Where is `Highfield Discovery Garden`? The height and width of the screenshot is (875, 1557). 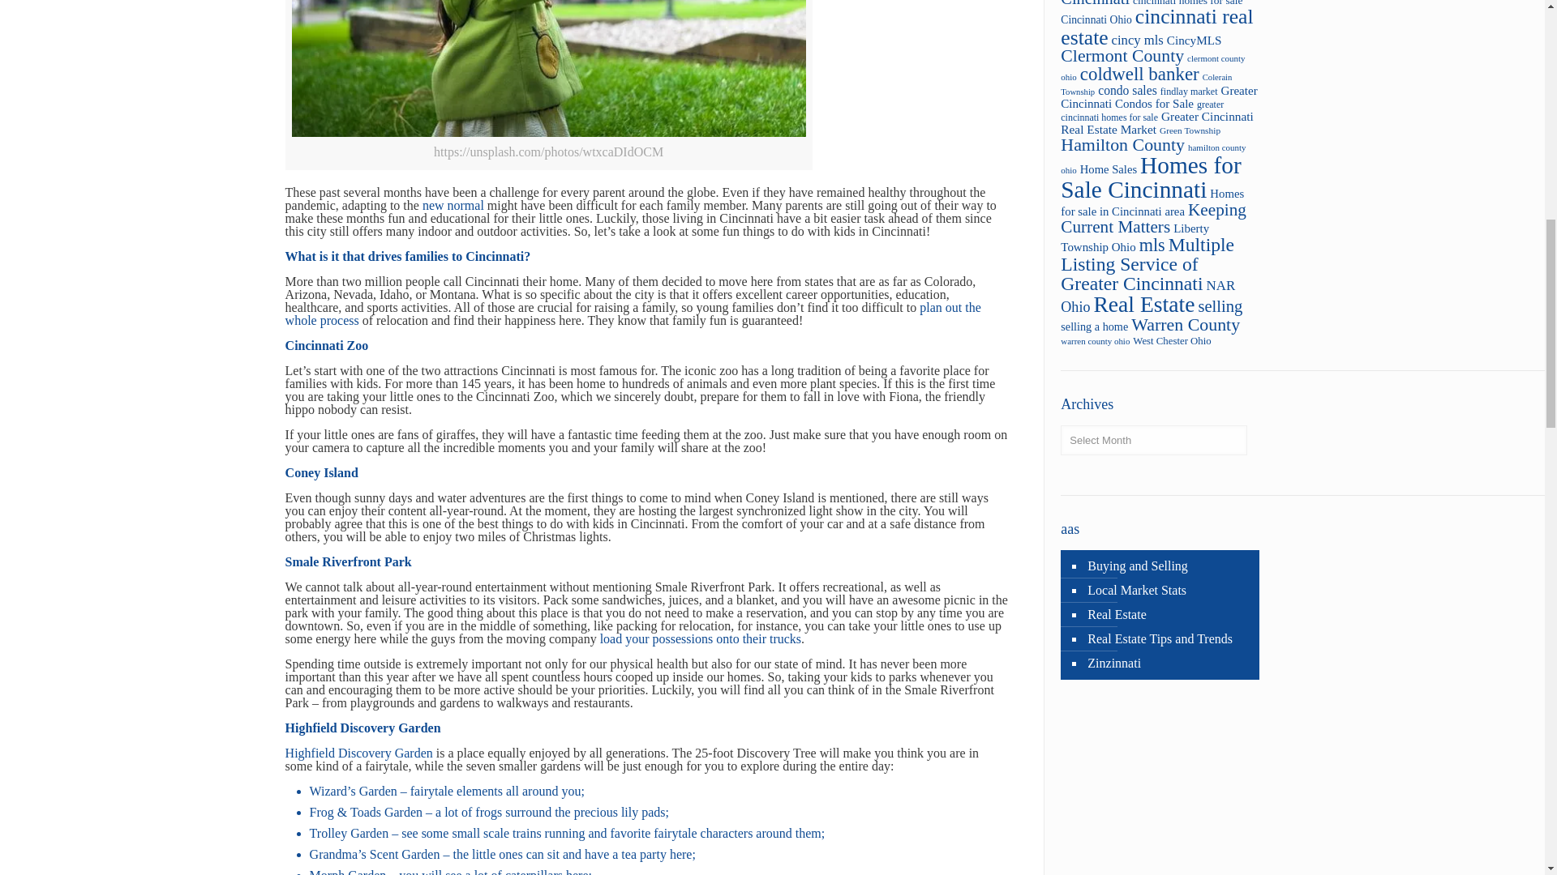
Highfield Discovery Garden is located at coordinates (358, 753).